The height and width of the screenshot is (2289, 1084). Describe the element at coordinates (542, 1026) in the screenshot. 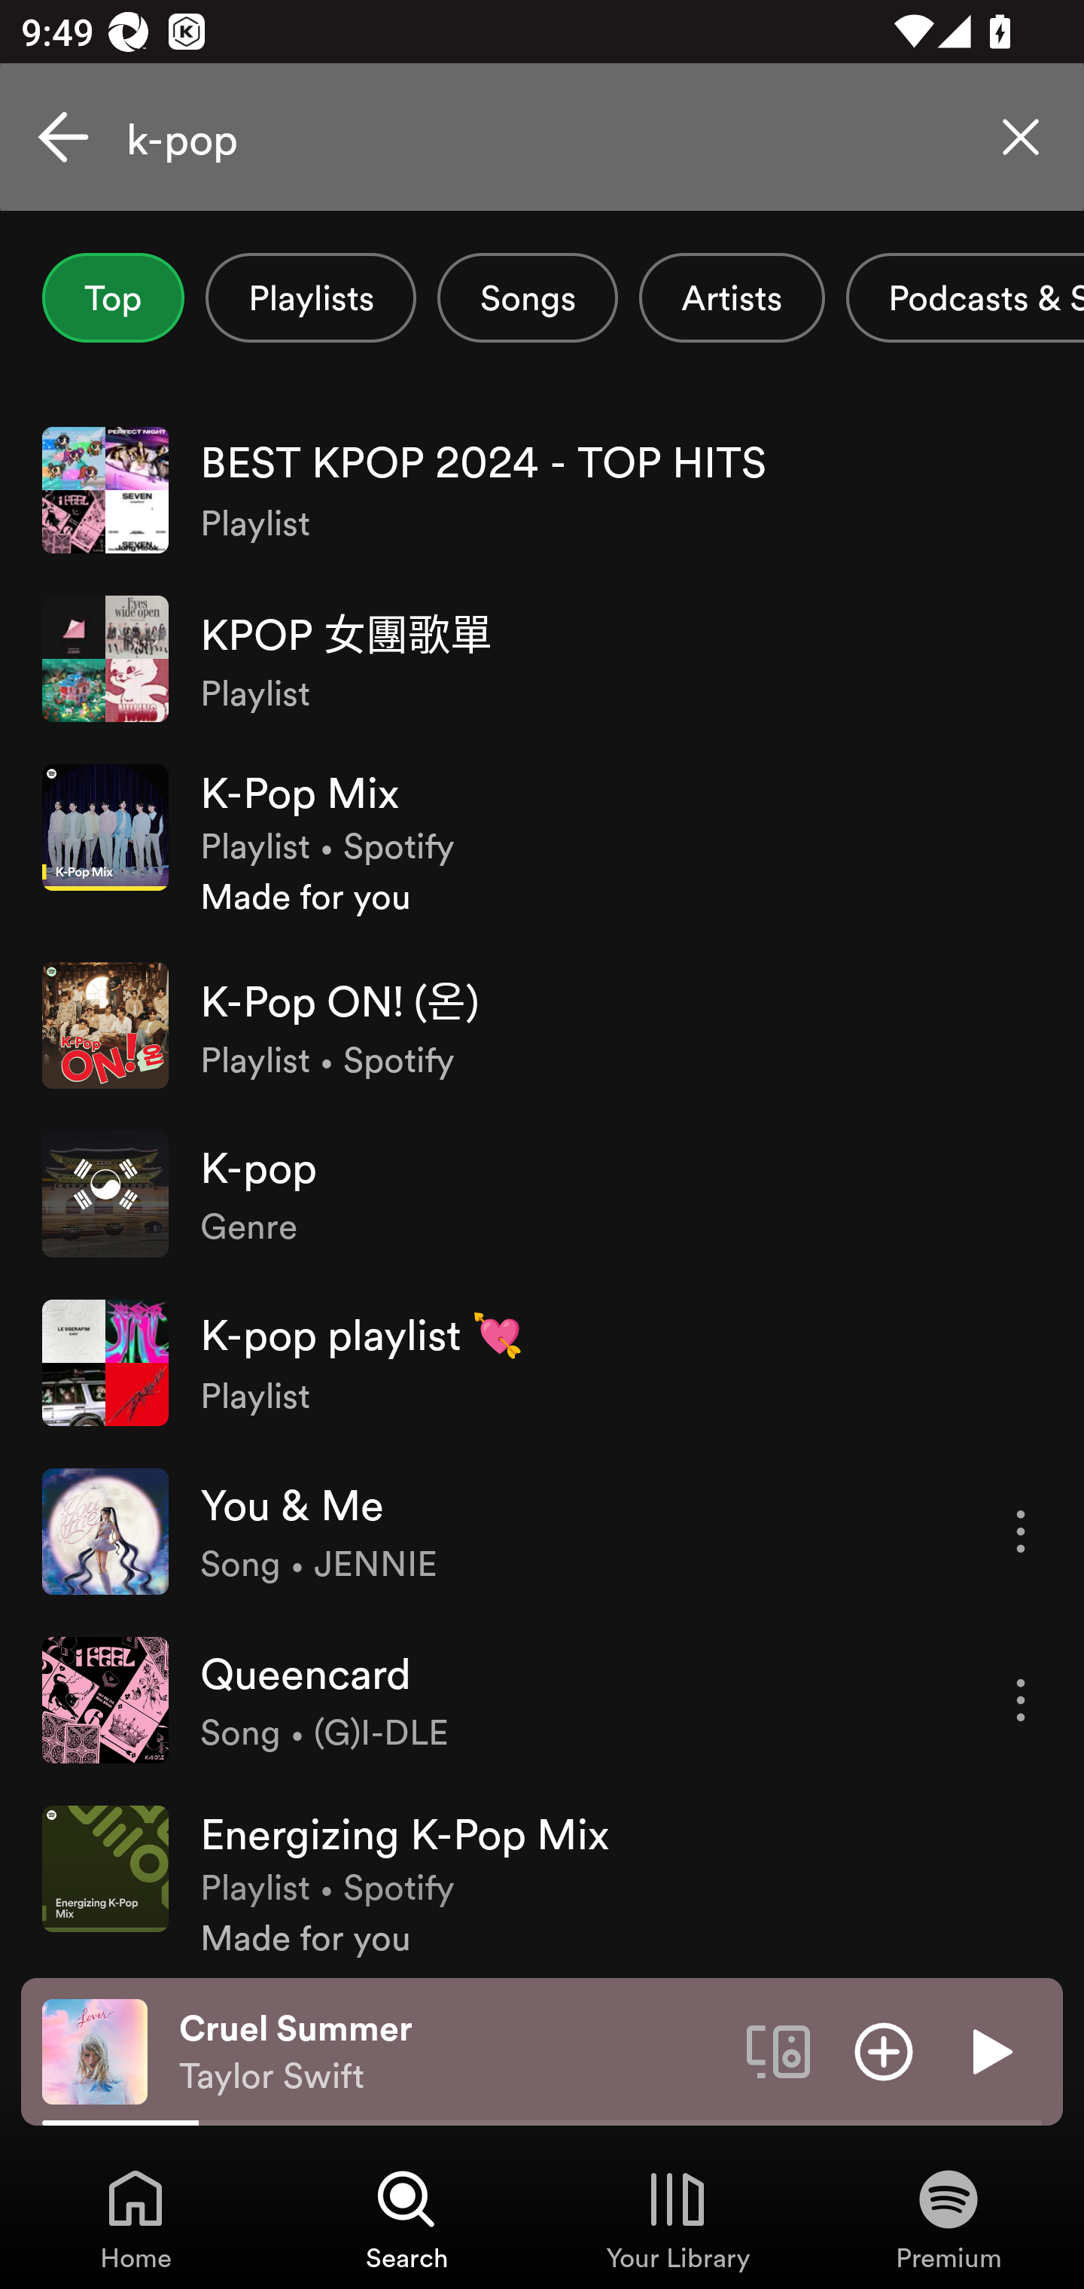

I see `K-Pop ON! (온) Playlist • Spotify` at that location.